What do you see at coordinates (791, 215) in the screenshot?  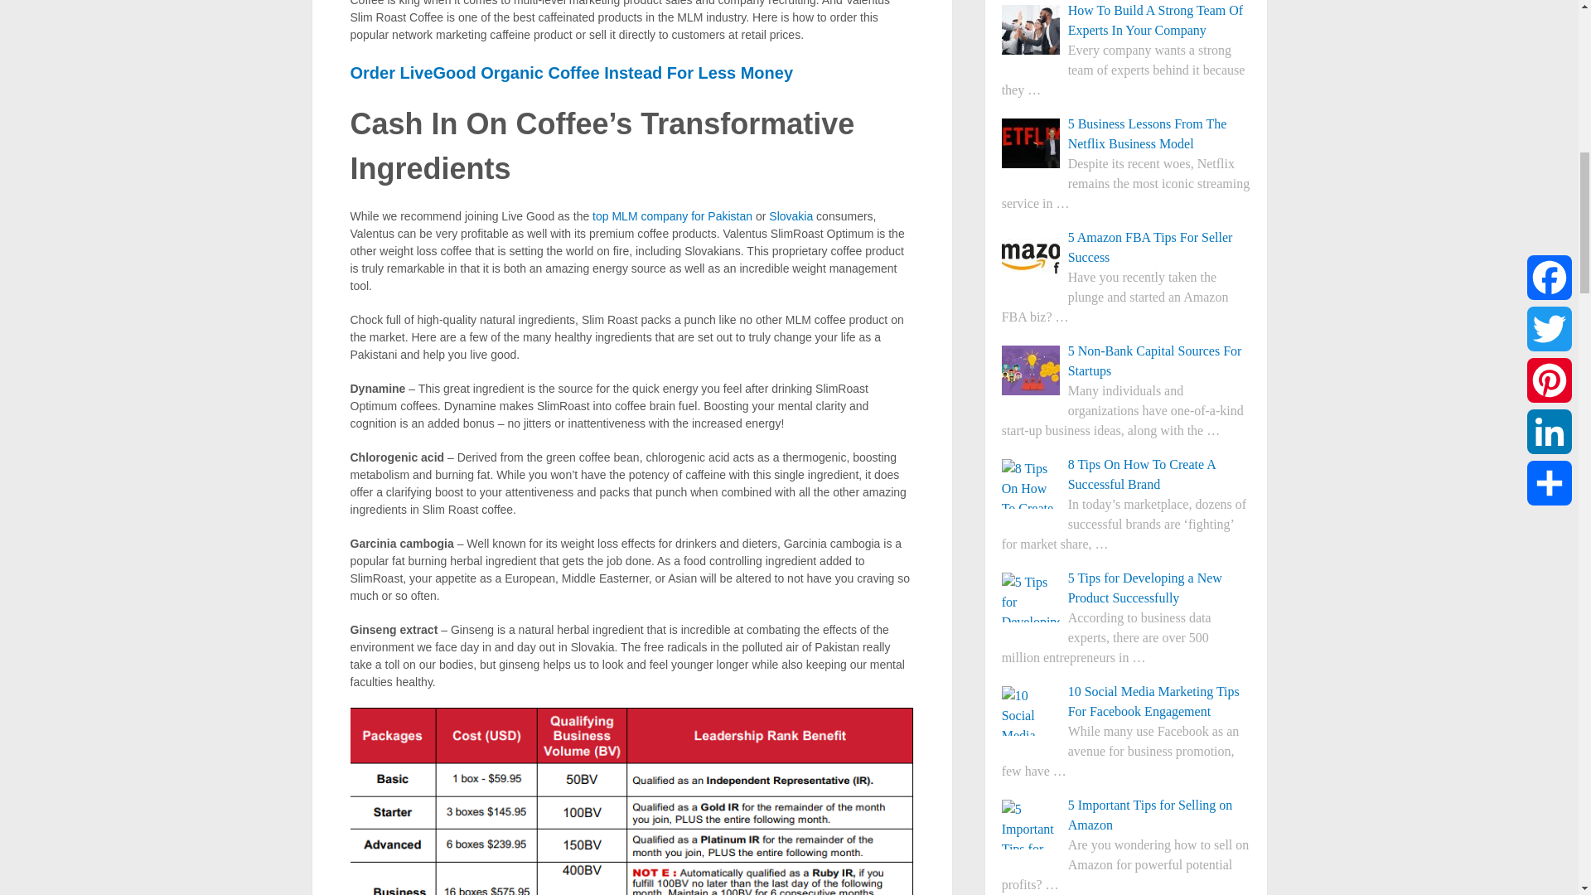 I see `Slovakia` at bounding box center [791, 215].